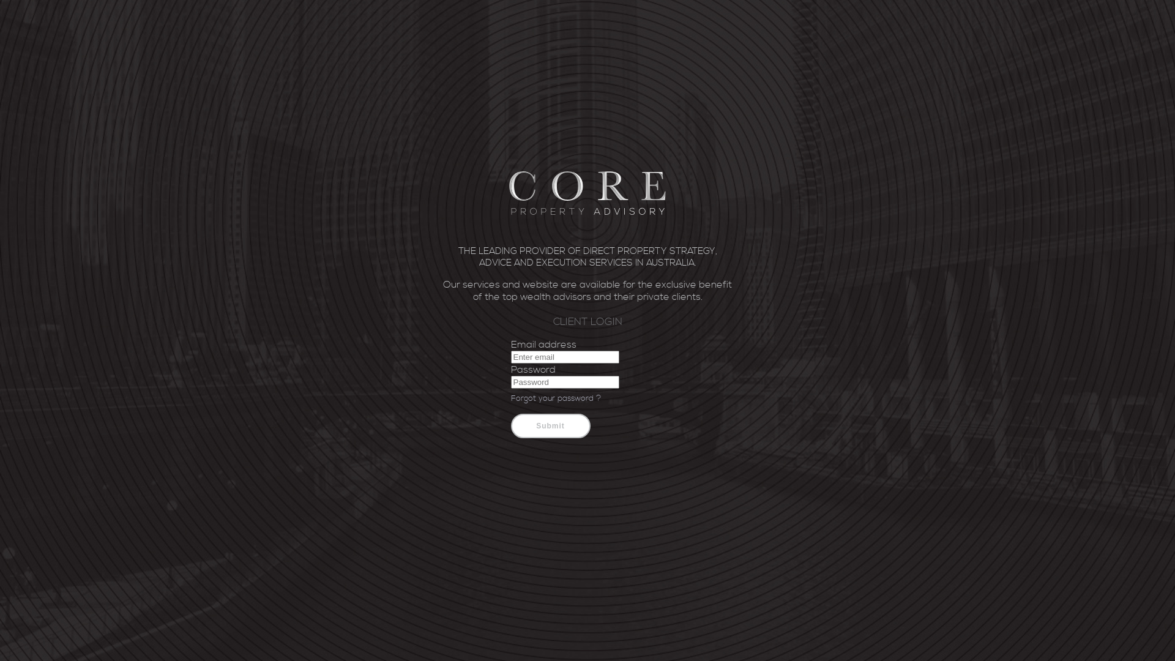  What do you see at coordinates (556, 398) in the screenshot?
I see `Forgot your password ?` at bounding box center [556, 398].